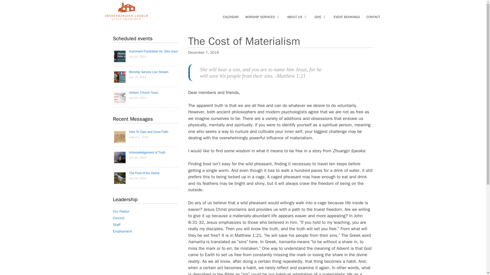 The image size is (490, 275). Describe the element at coordinates (231, 17) in the screenshot. I see `CALENDAR` at that location.